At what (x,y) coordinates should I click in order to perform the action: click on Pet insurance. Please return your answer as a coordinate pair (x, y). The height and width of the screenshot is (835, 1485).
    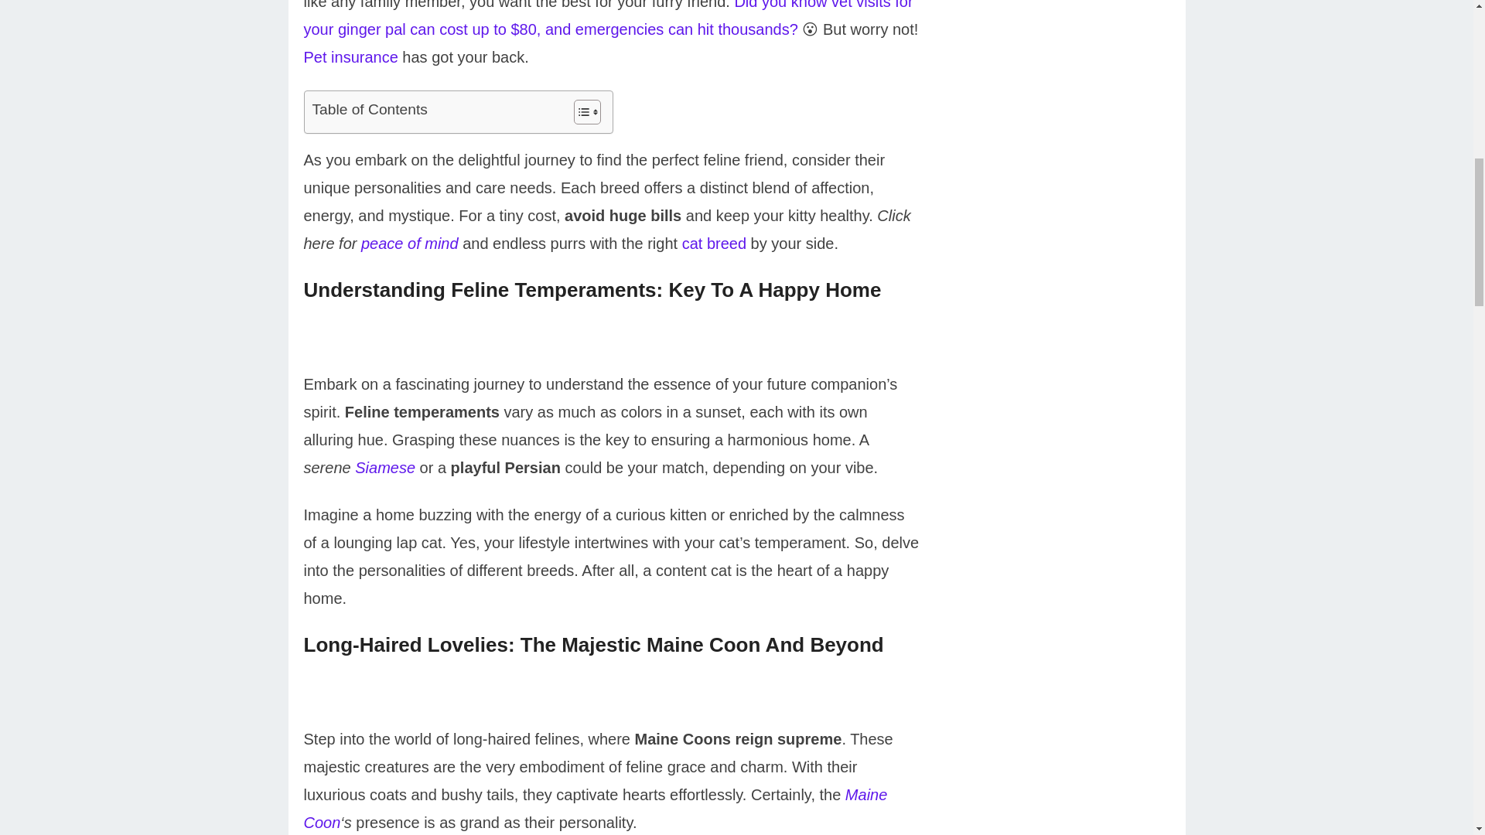
    Looking at the image, I should click on (350, 57).